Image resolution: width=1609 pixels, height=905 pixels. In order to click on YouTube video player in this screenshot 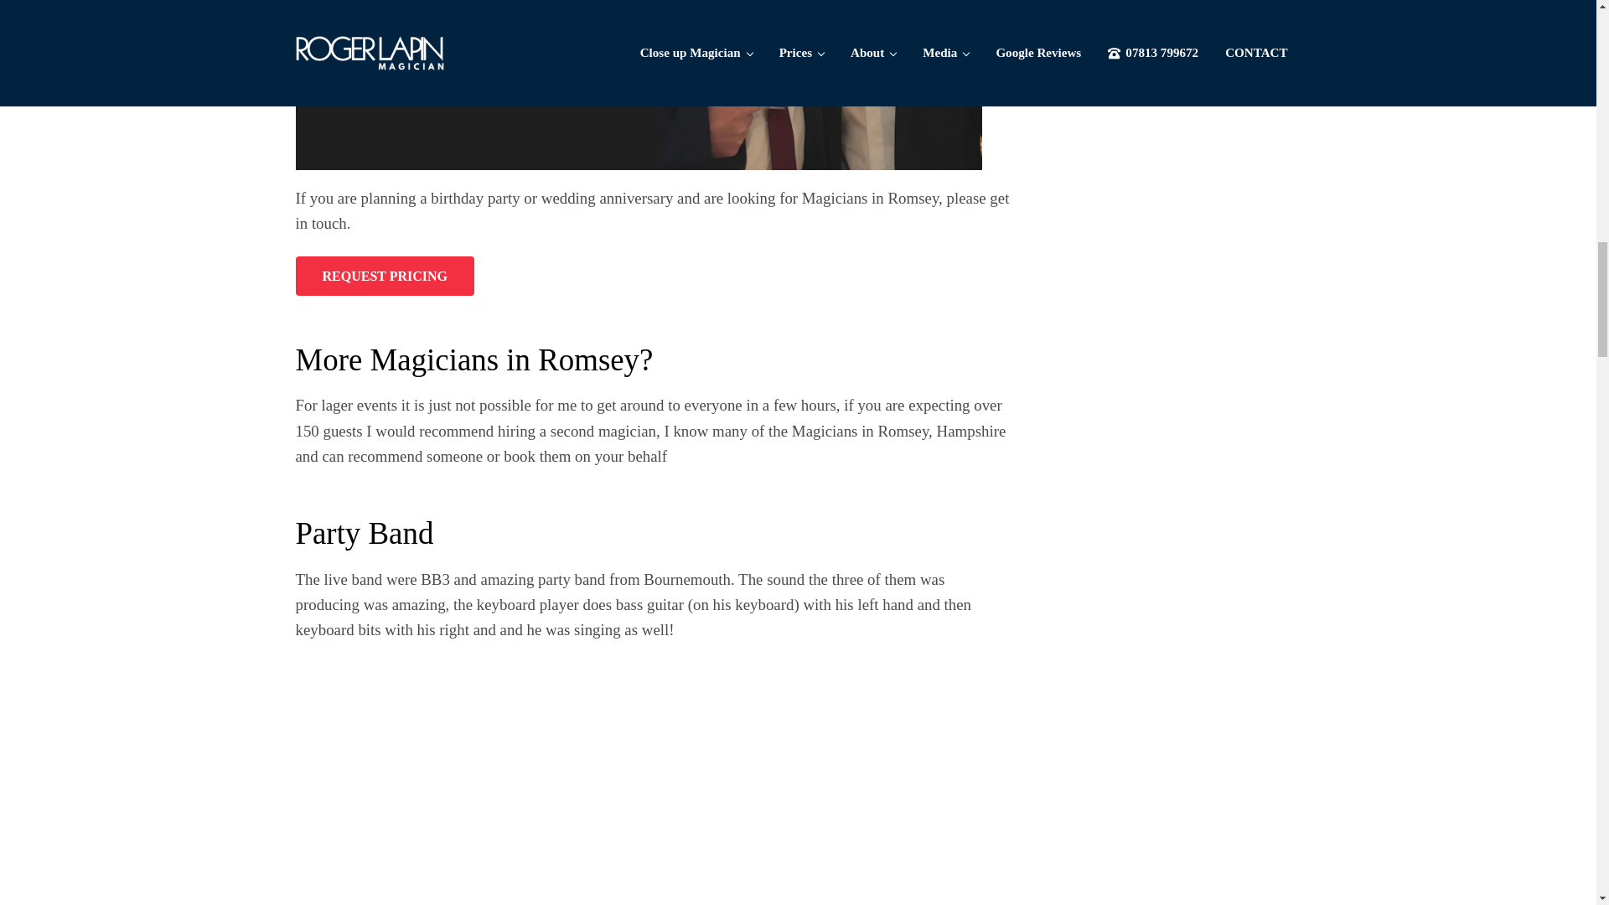, I will do `click(530, 781)`.